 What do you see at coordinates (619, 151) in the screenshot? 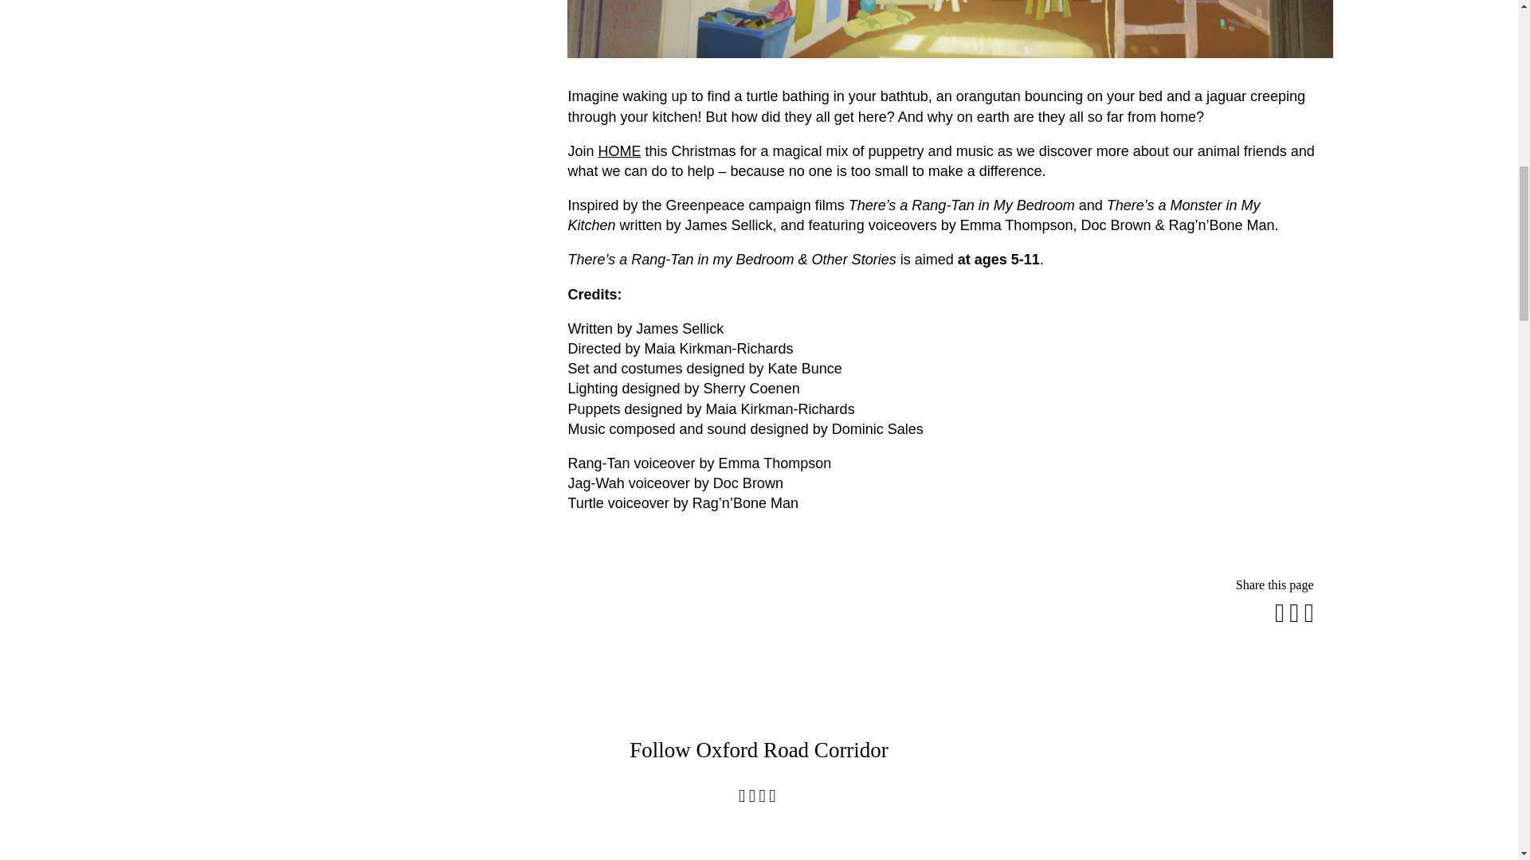
I see `HOME` at bounding box center [619, 151].